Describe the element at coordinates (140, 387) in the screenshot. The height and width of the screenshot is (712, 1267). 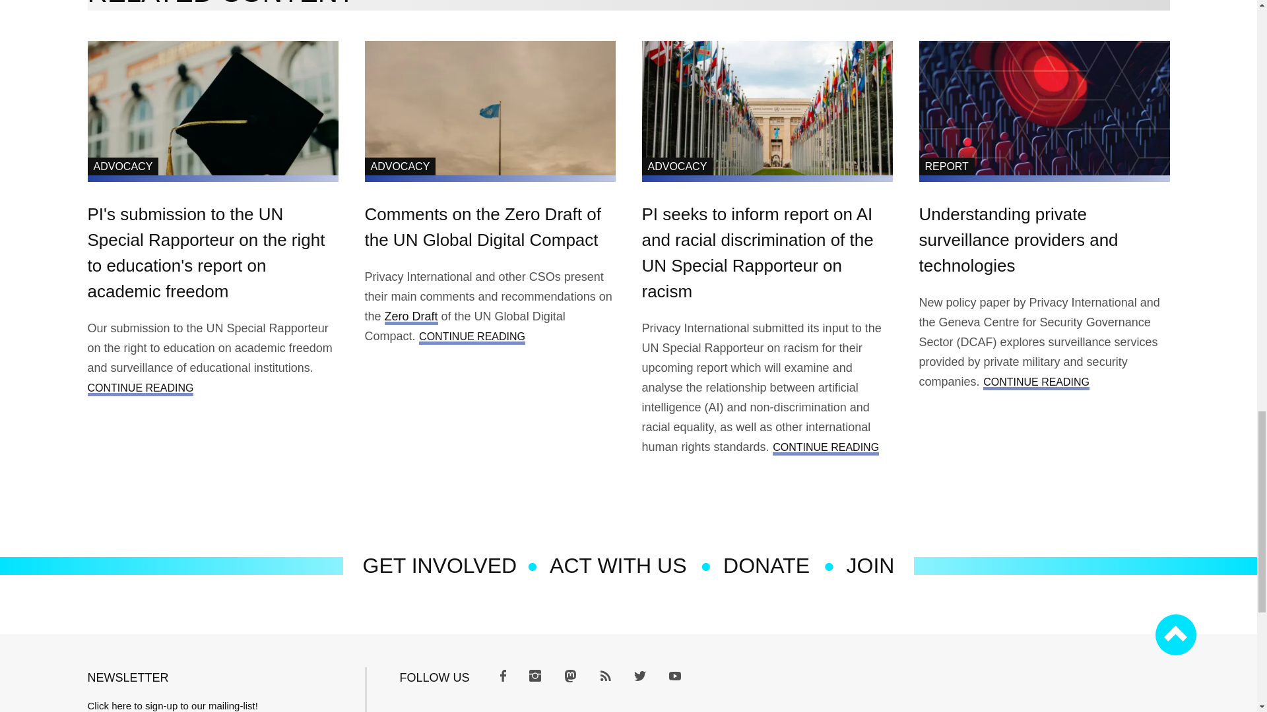
I see `CONTINUE READING` at that location.